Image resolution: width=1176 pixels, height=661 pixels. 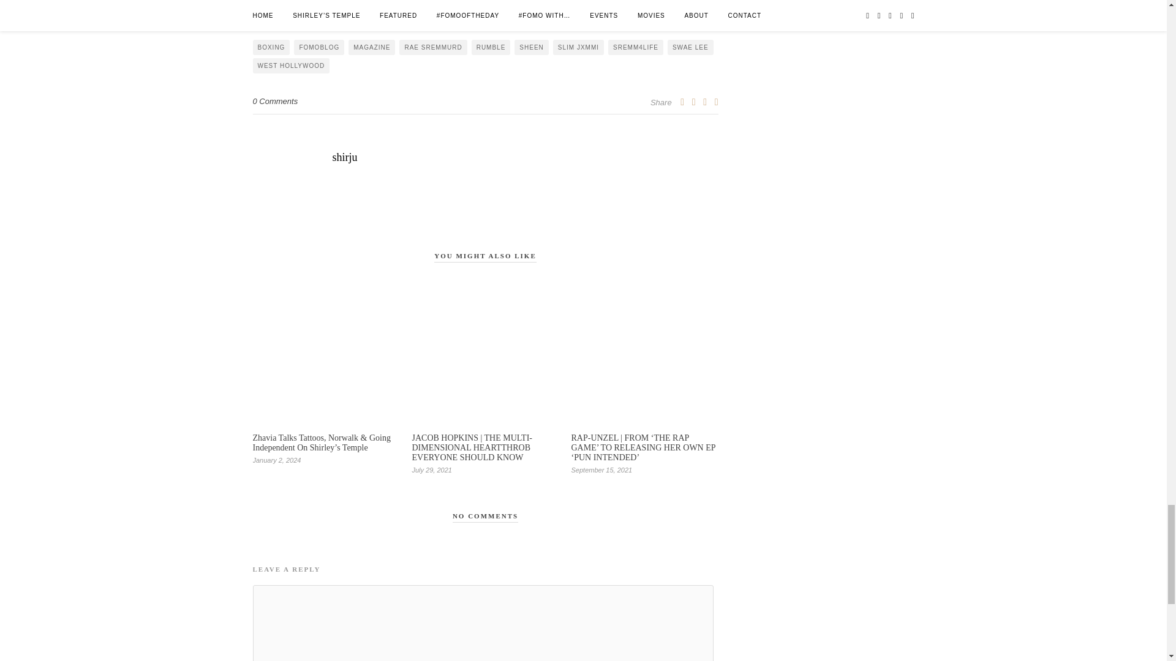 What do you see at coordinates (485, 157) in the screenshot?
I see `shirju` at bounding box center [485, 157].